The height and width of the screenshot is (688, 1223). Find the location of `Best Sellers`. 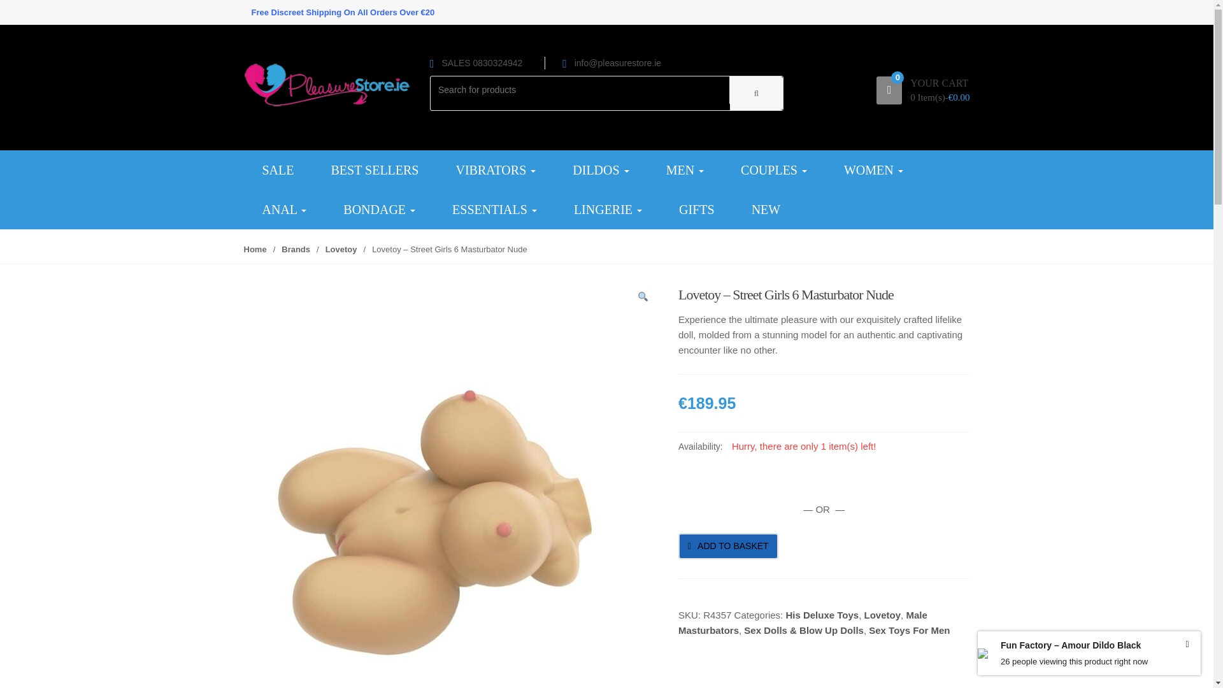

Best Sellers is located at coordinates (374, 170).